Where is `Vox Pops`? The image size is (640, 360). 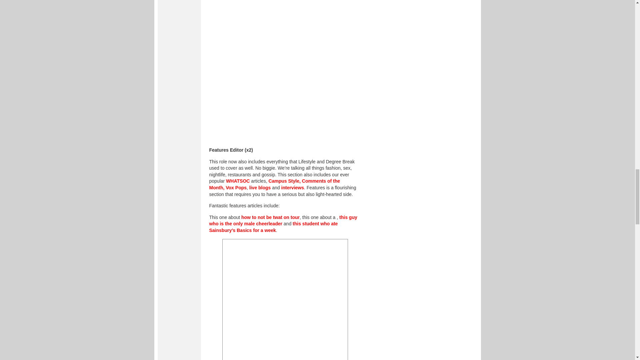
Vox Pops is located at coordinates (236, 188).